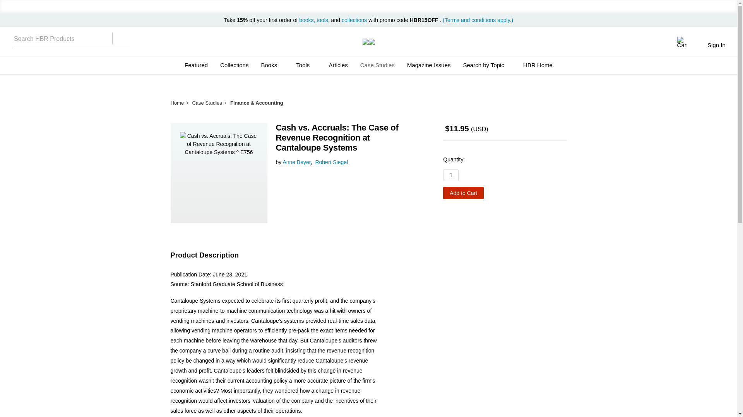 The width and height of the screenshot is (743, 417). I want to click on HBR.ORG - Prod, so click(365, 42).